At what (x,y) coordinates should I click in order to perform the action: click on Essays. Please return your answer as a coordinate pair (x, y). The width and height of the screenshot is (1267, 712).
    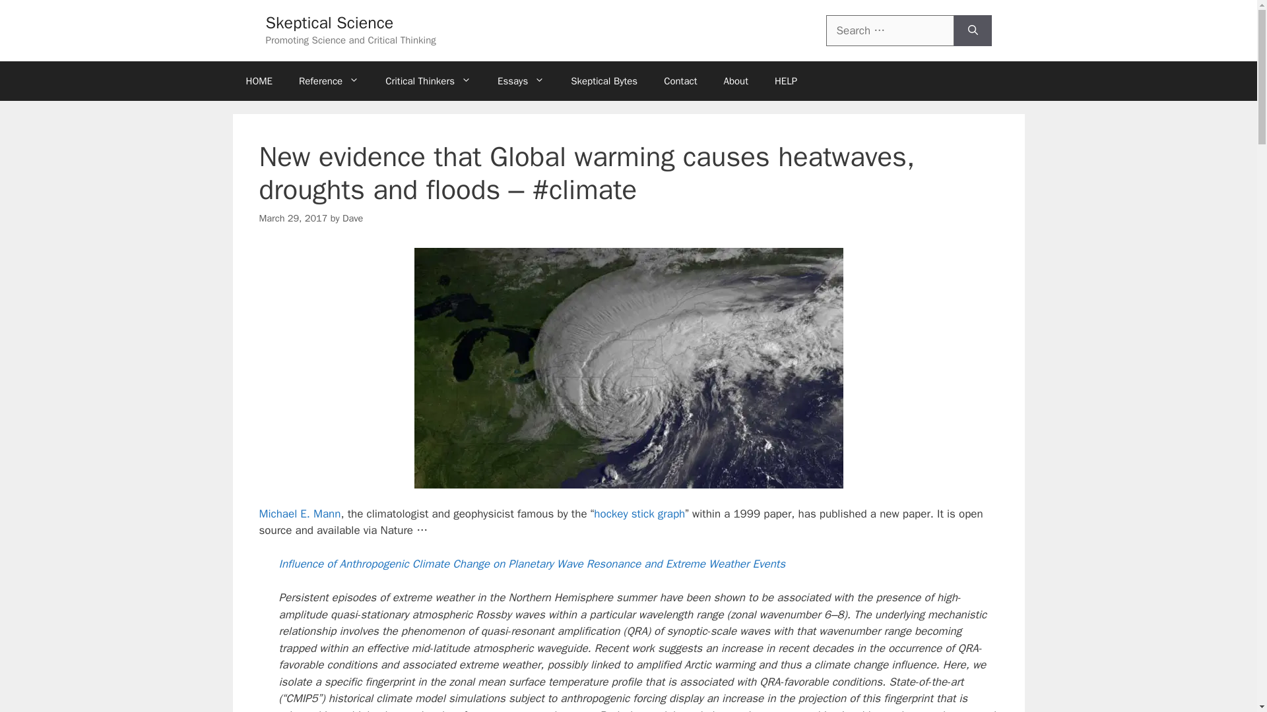
    Looking at the image, I should click on (520, 80).